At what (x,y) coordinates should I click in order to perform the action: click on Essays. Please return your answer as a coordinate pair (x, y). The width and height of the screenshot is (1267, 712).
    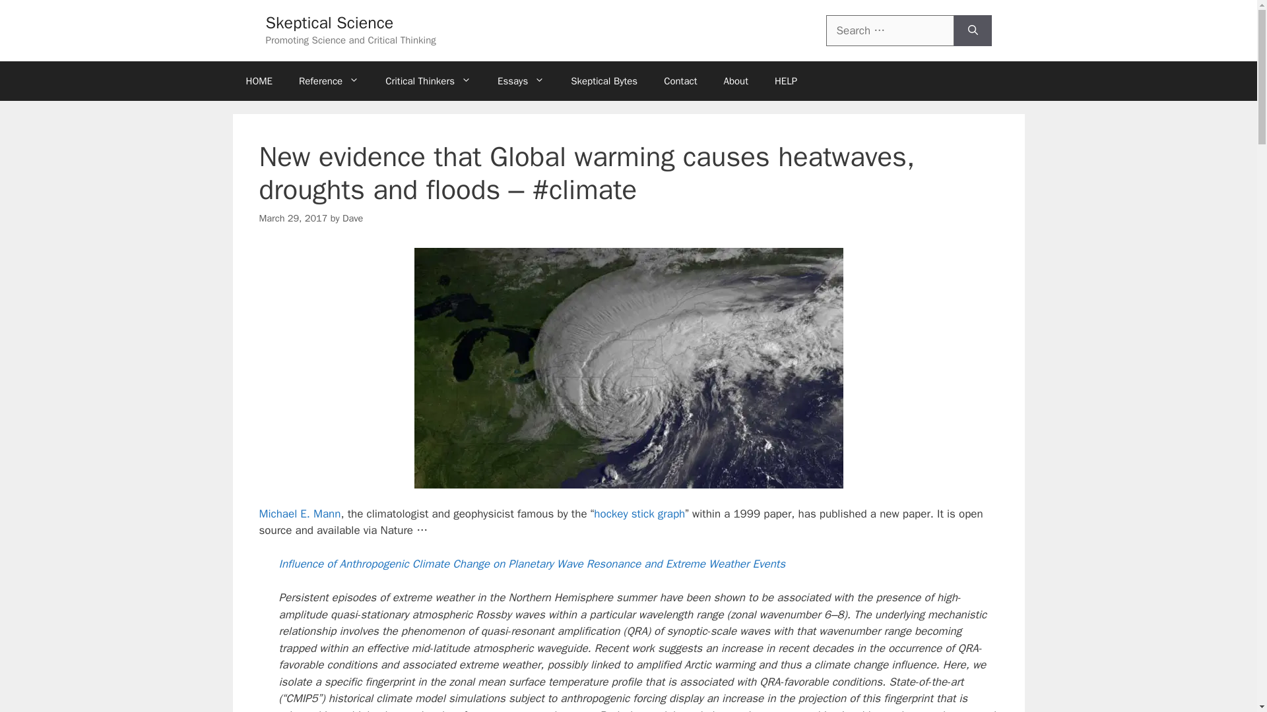
    Looking at the image, I should click on (520, 80).